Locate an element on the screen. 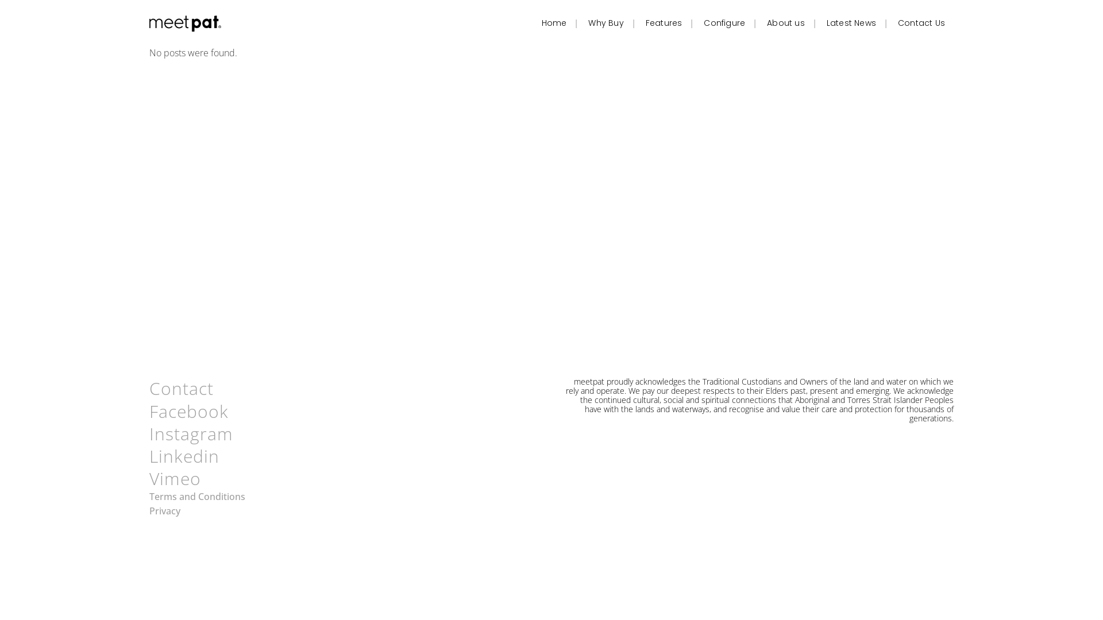  Contact is located at coordinates (182, 388).